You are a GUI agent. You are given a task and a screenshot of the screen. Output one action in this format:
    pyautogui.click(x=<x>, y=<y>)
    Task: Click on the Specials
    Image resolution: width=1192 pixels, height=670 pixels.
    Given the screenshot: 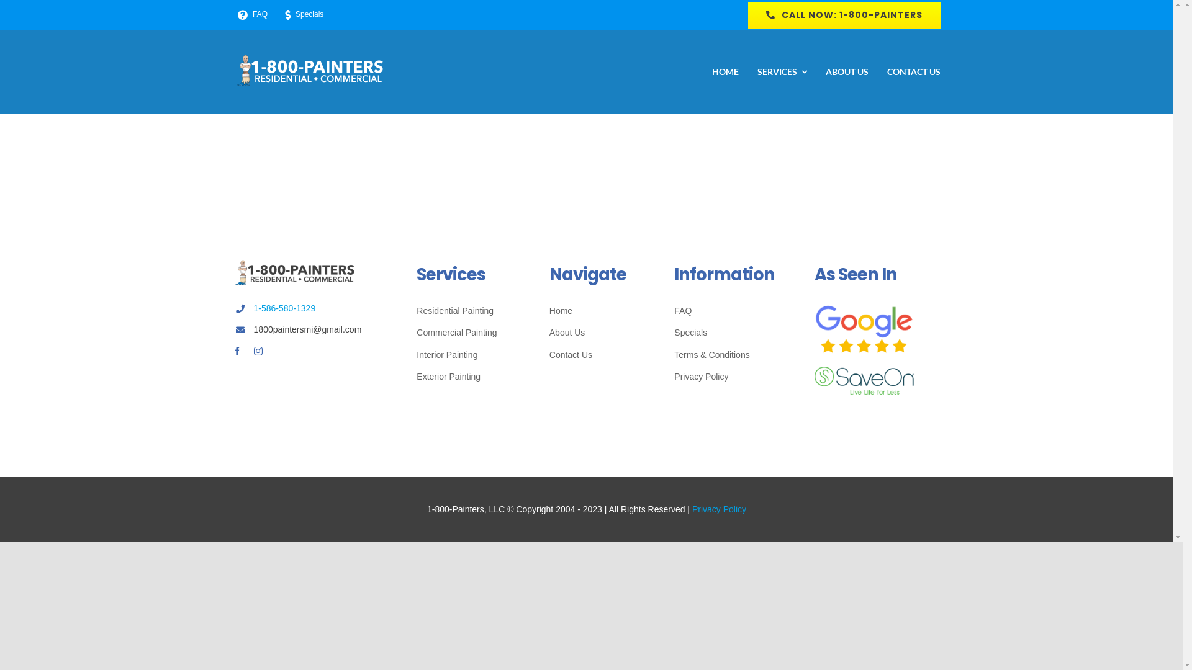 What is the action you would take?
    pyautogui.click(x=730, y=333)
    